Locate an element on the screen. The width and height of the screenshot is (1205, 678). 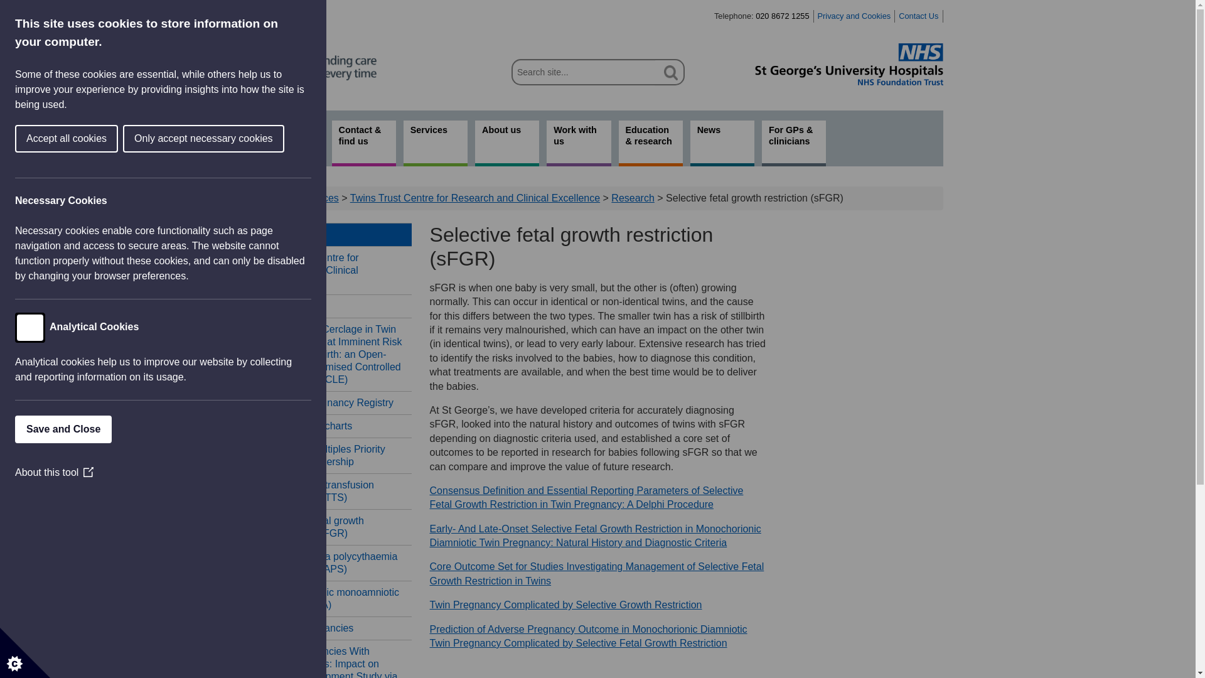
Research is located at coordinates (331, 306).